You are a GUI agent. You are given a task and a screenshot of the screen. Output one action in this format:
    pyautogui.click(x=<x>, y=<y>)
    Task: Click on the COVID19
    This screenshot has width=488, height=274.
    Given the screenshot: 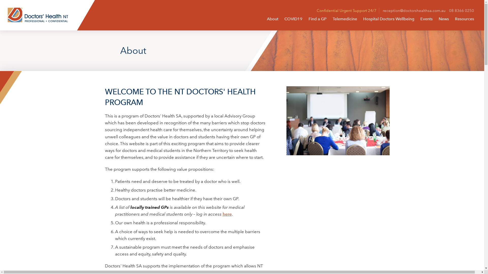 What is the action you would take?
    pyautogui.click(x=293, y=19)
    